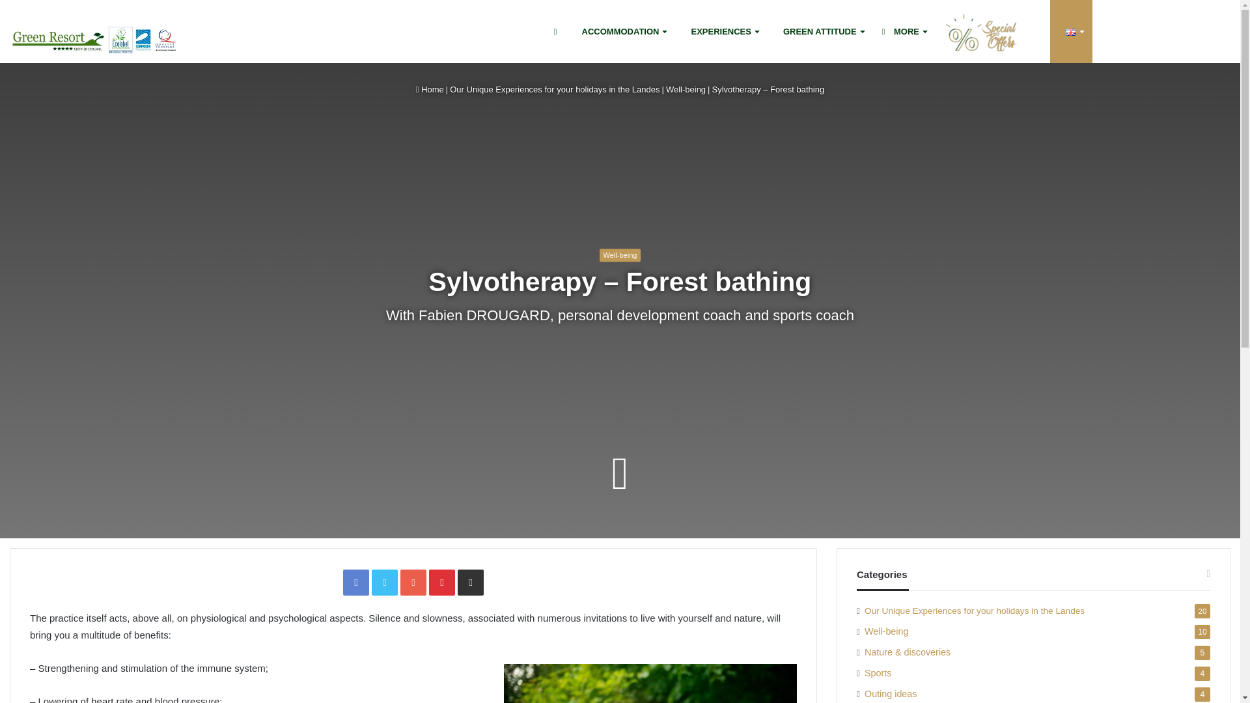 This screenshot has height=703, width=1250. What do you see at coordinates (621, 31) in the screenshot?
I see `ACCOMMODATION` at bounding box center [621, 31].